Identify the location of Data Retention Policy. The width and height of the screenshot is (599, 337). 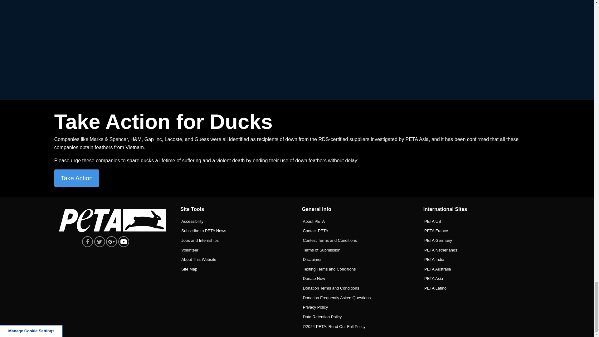
(358, 315).